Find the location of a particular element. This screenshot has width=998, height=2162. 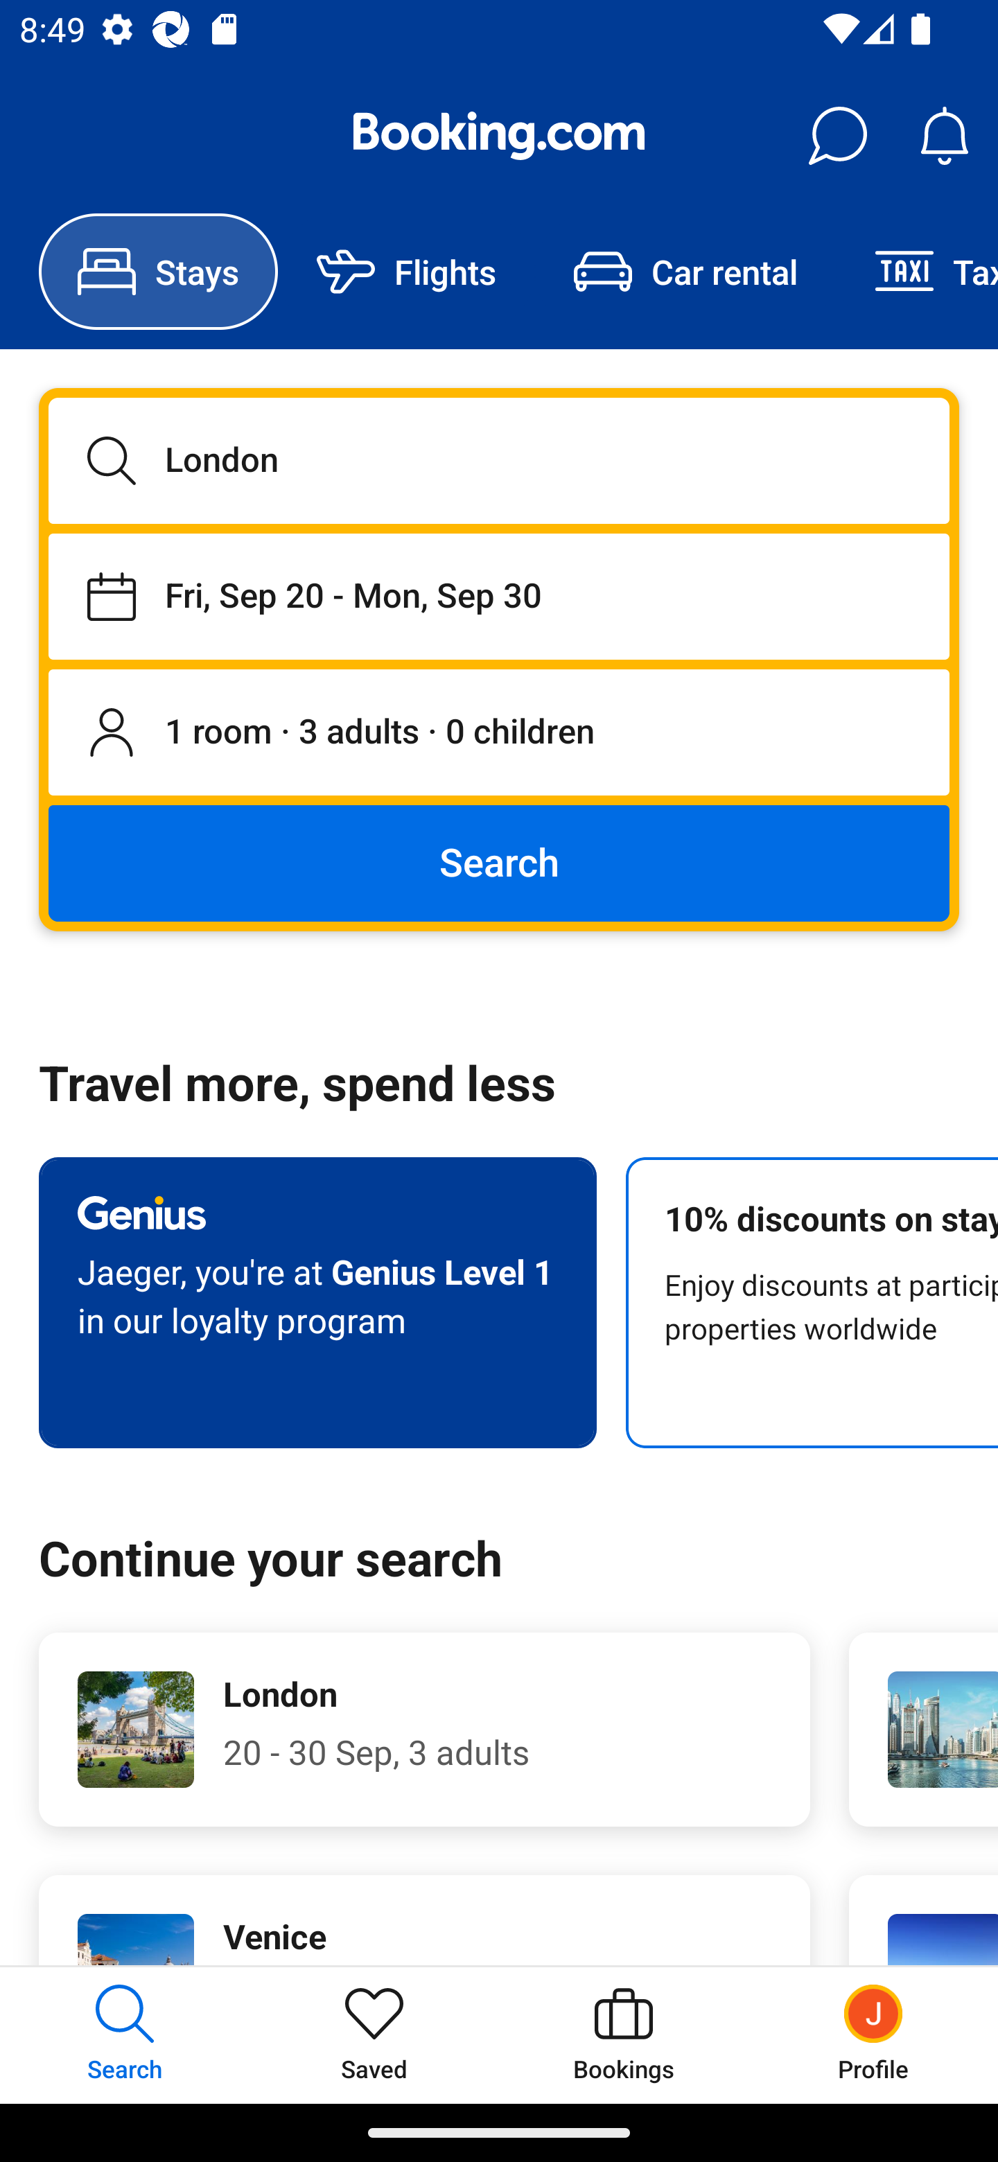

Profile is located at coordinates (873, 2034).